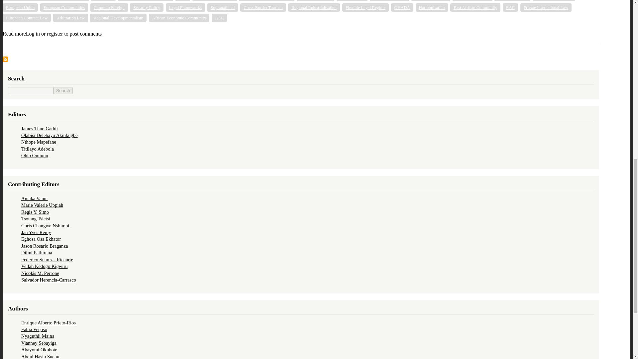 This screenshot has width=638, height=359. Describe the element at coordinates (215, 1) in the screenshot. I see `Economic Integration` at that location.